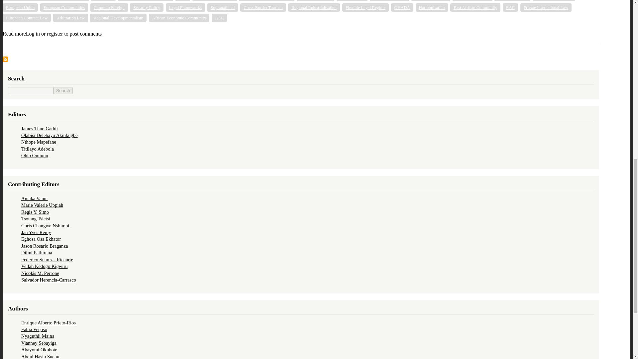 This screenshot has width=638, height=359. Describe the element at coordinates (215, 1) in the screenshot. I see `Economic Integration` at that location.